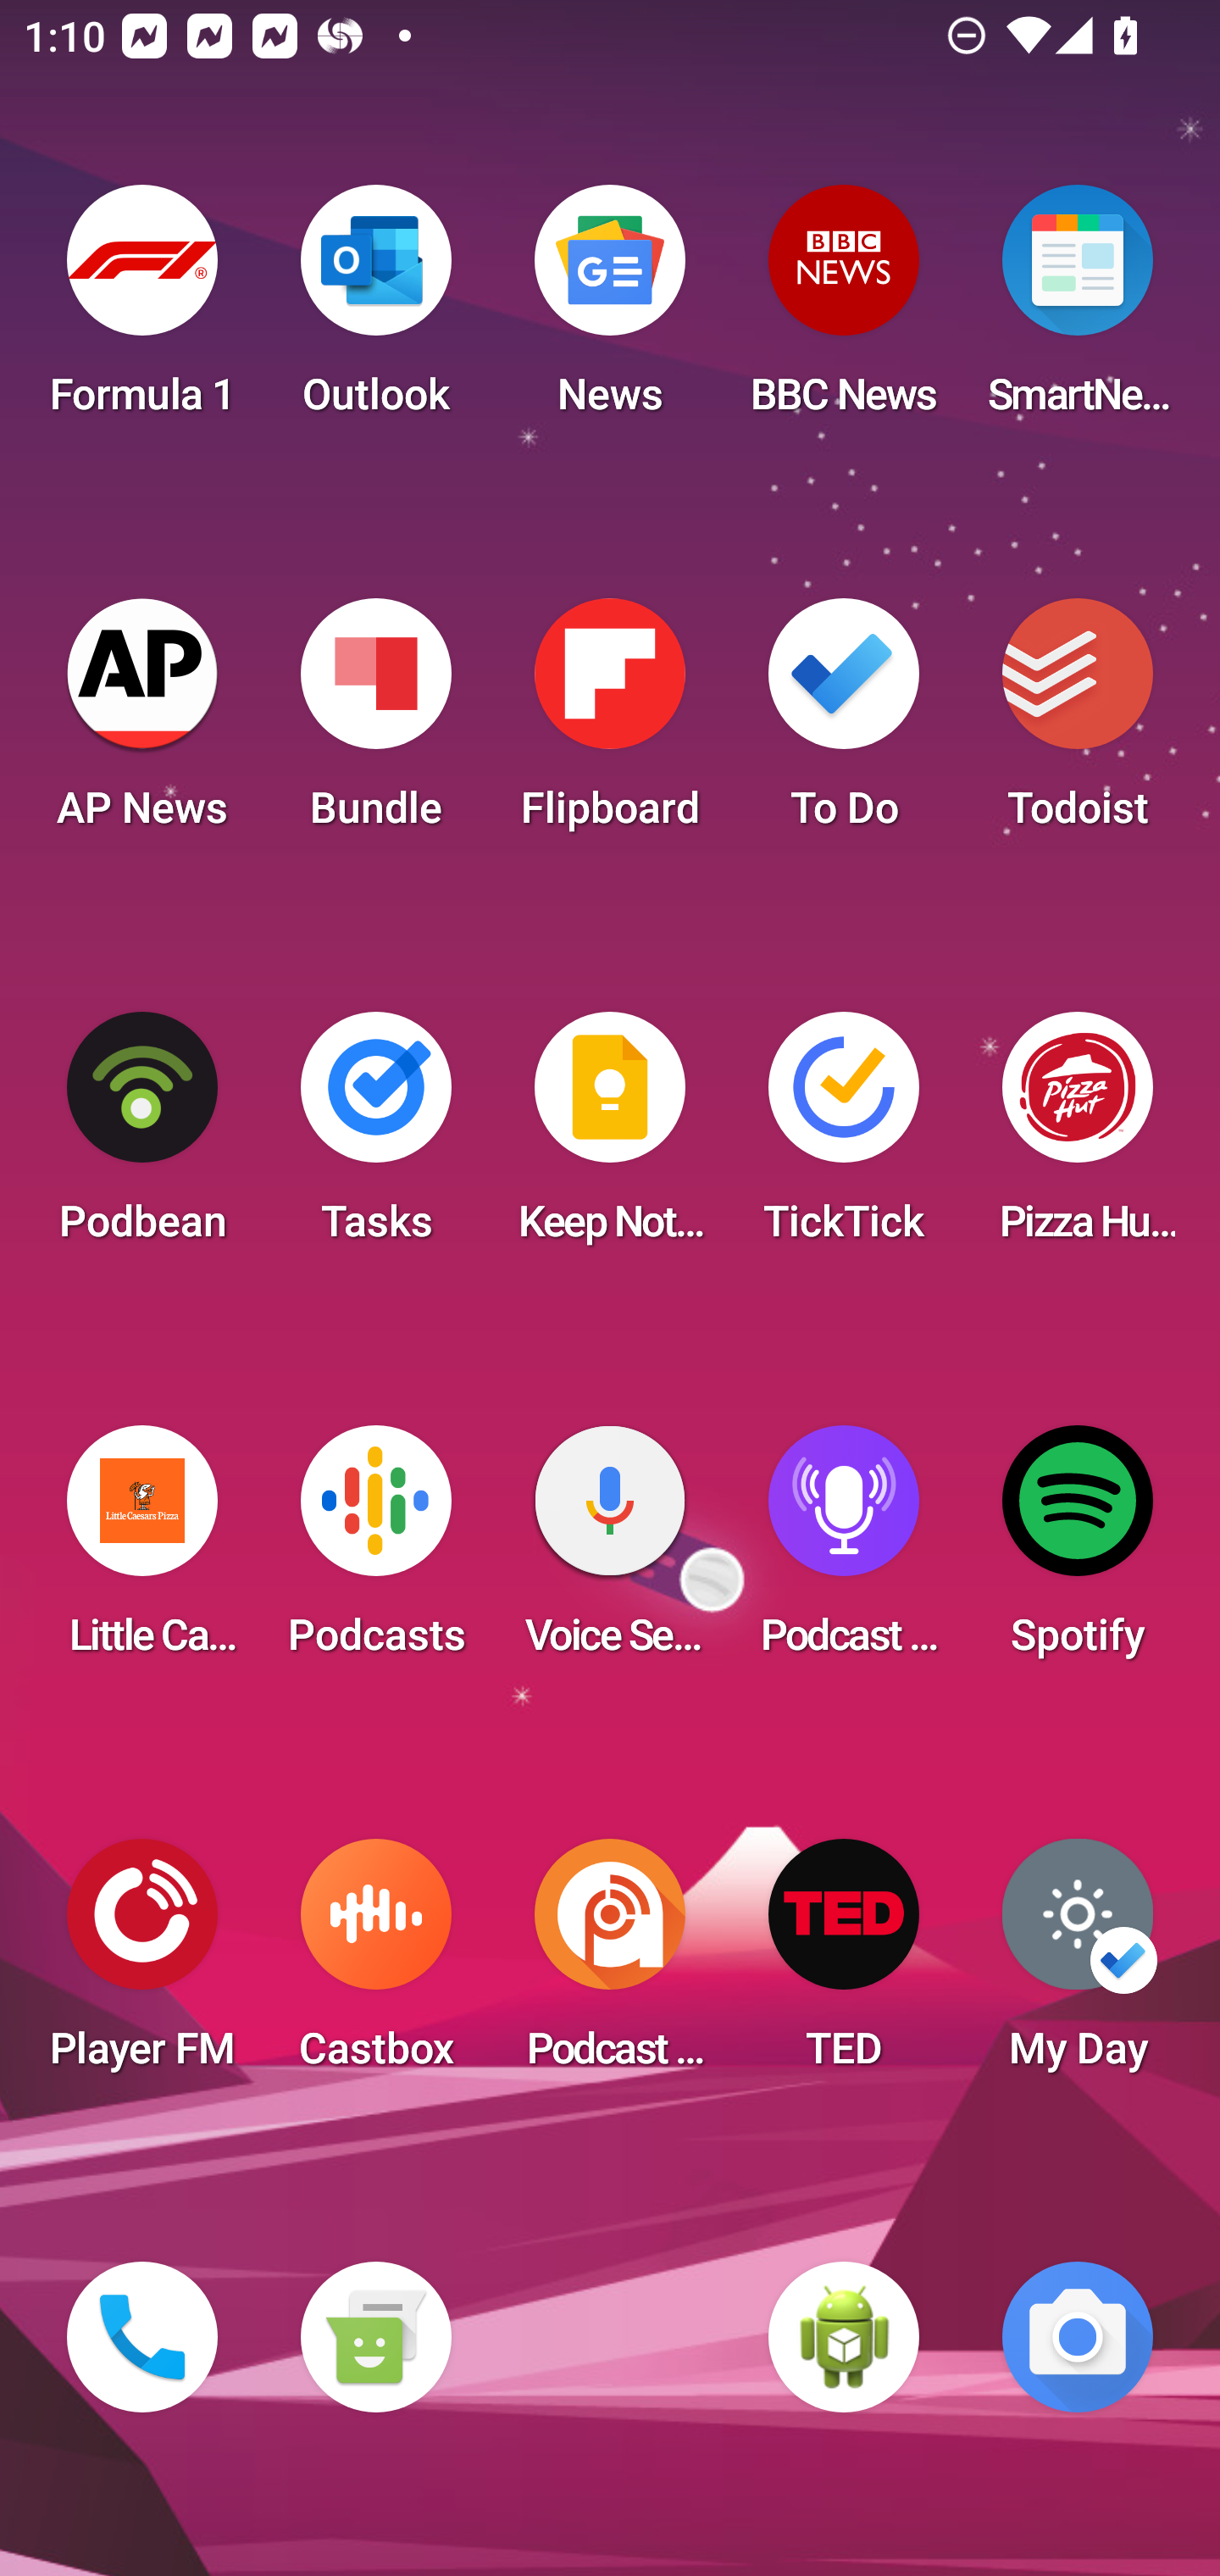 This screenshot has width=1220, height=2576. What do you see at coordinates (844, 1964) in the screenshot?
I see `TED` at bounding box center [844, 1964].